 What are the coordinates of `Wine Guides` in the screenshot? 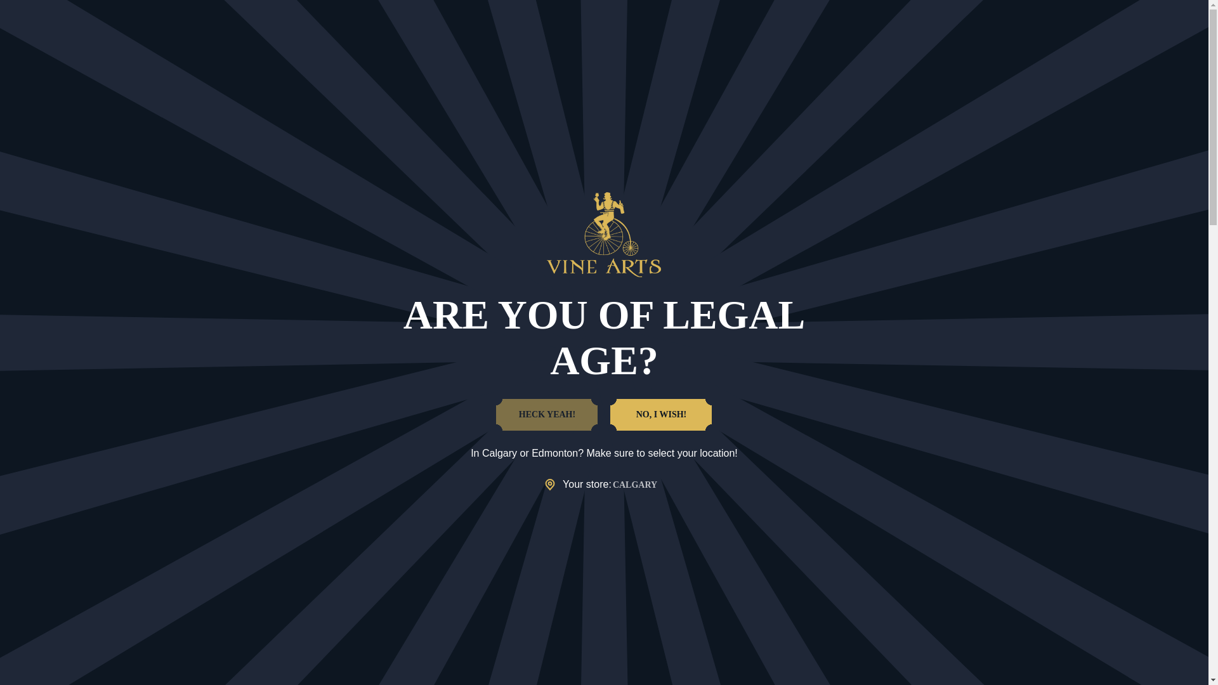 It's located at (499, 47).